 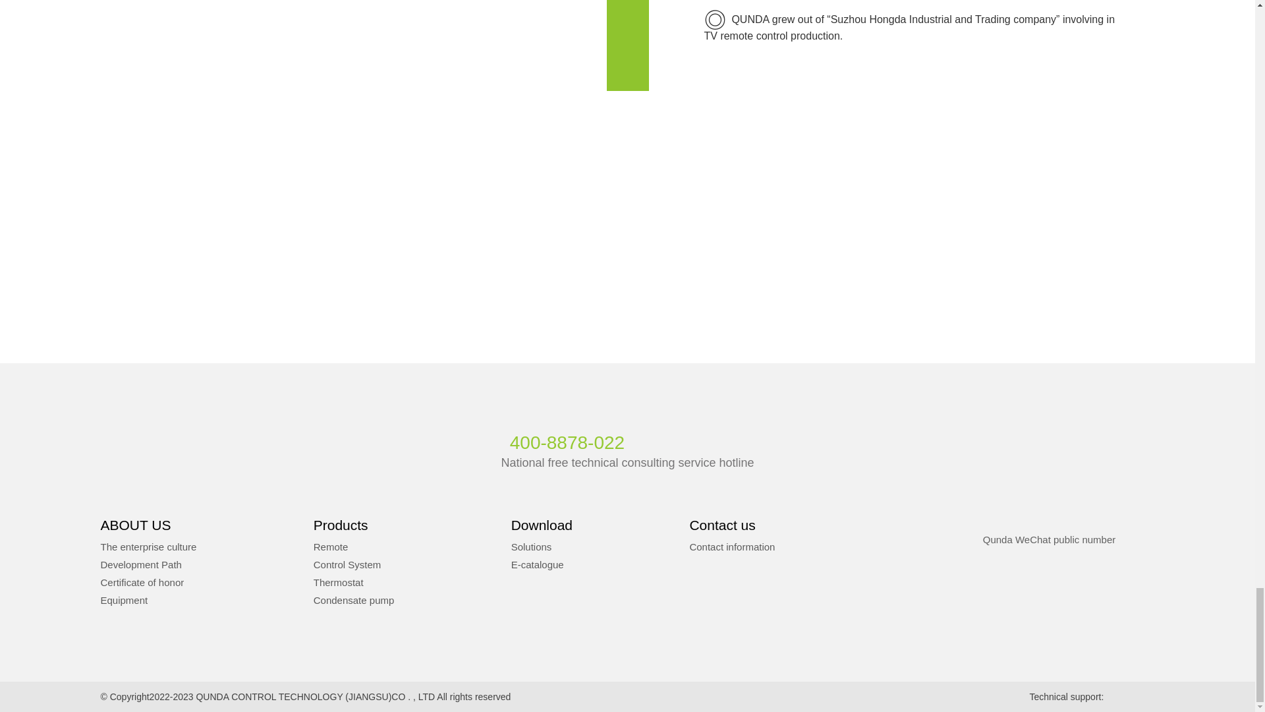 I want to click on Remote, so click(x=331, y=547).